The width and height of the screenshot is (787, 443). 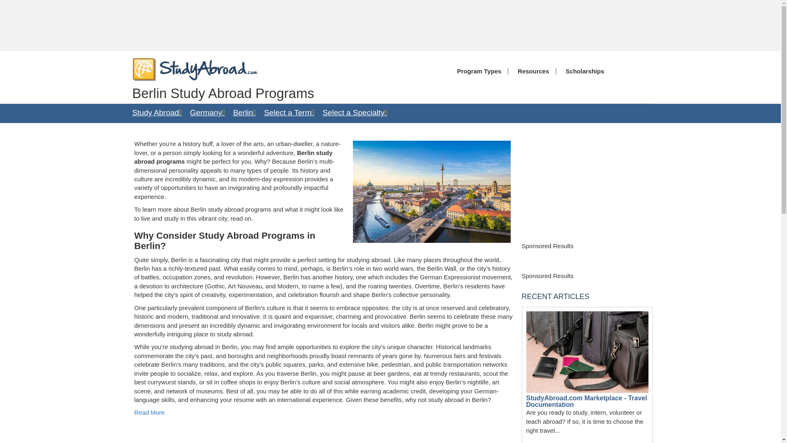 I want to click on Program Types, so click(x=478, y=71).